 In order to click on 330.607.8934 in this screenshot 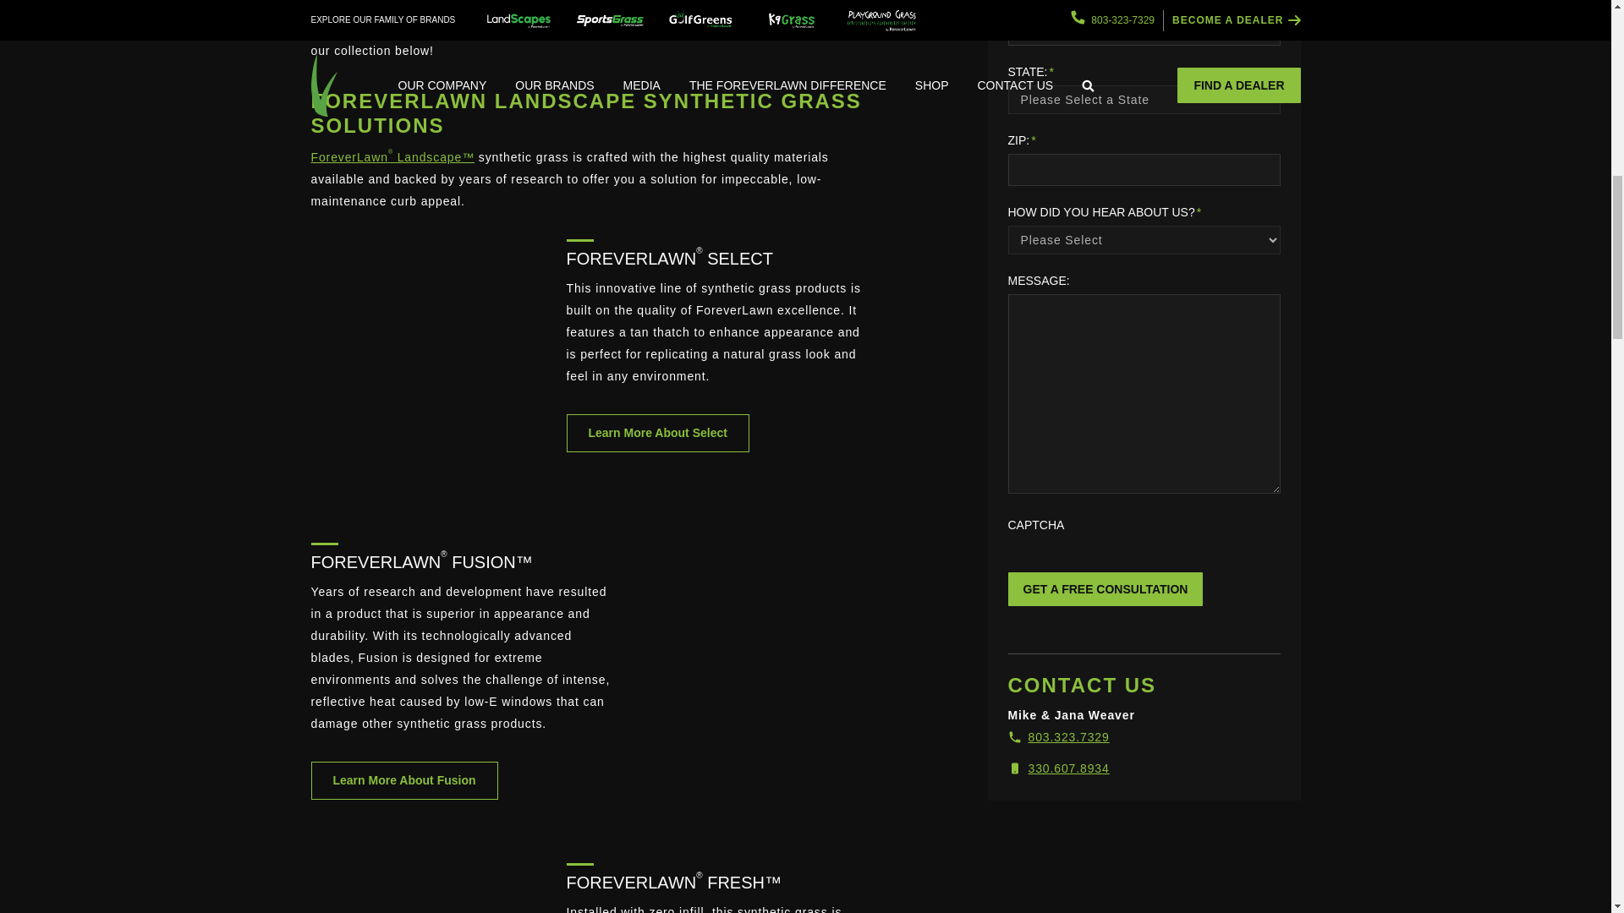, I will do `click(1059, 768)`.